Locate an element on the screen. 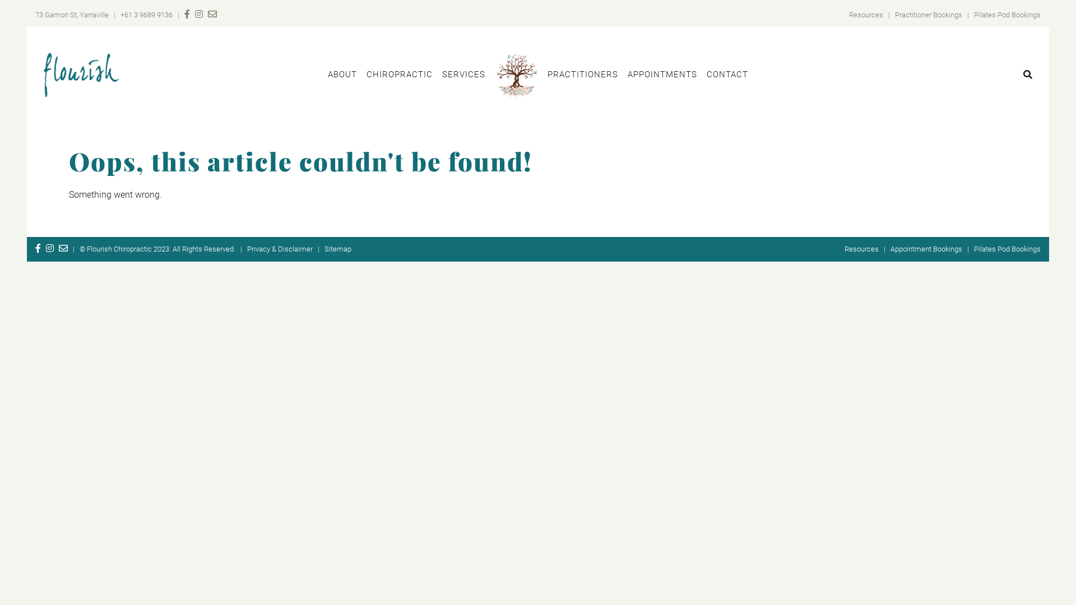 This screenshot has height=605, width=1076. CONTACT is located at coordinates (727, 75).